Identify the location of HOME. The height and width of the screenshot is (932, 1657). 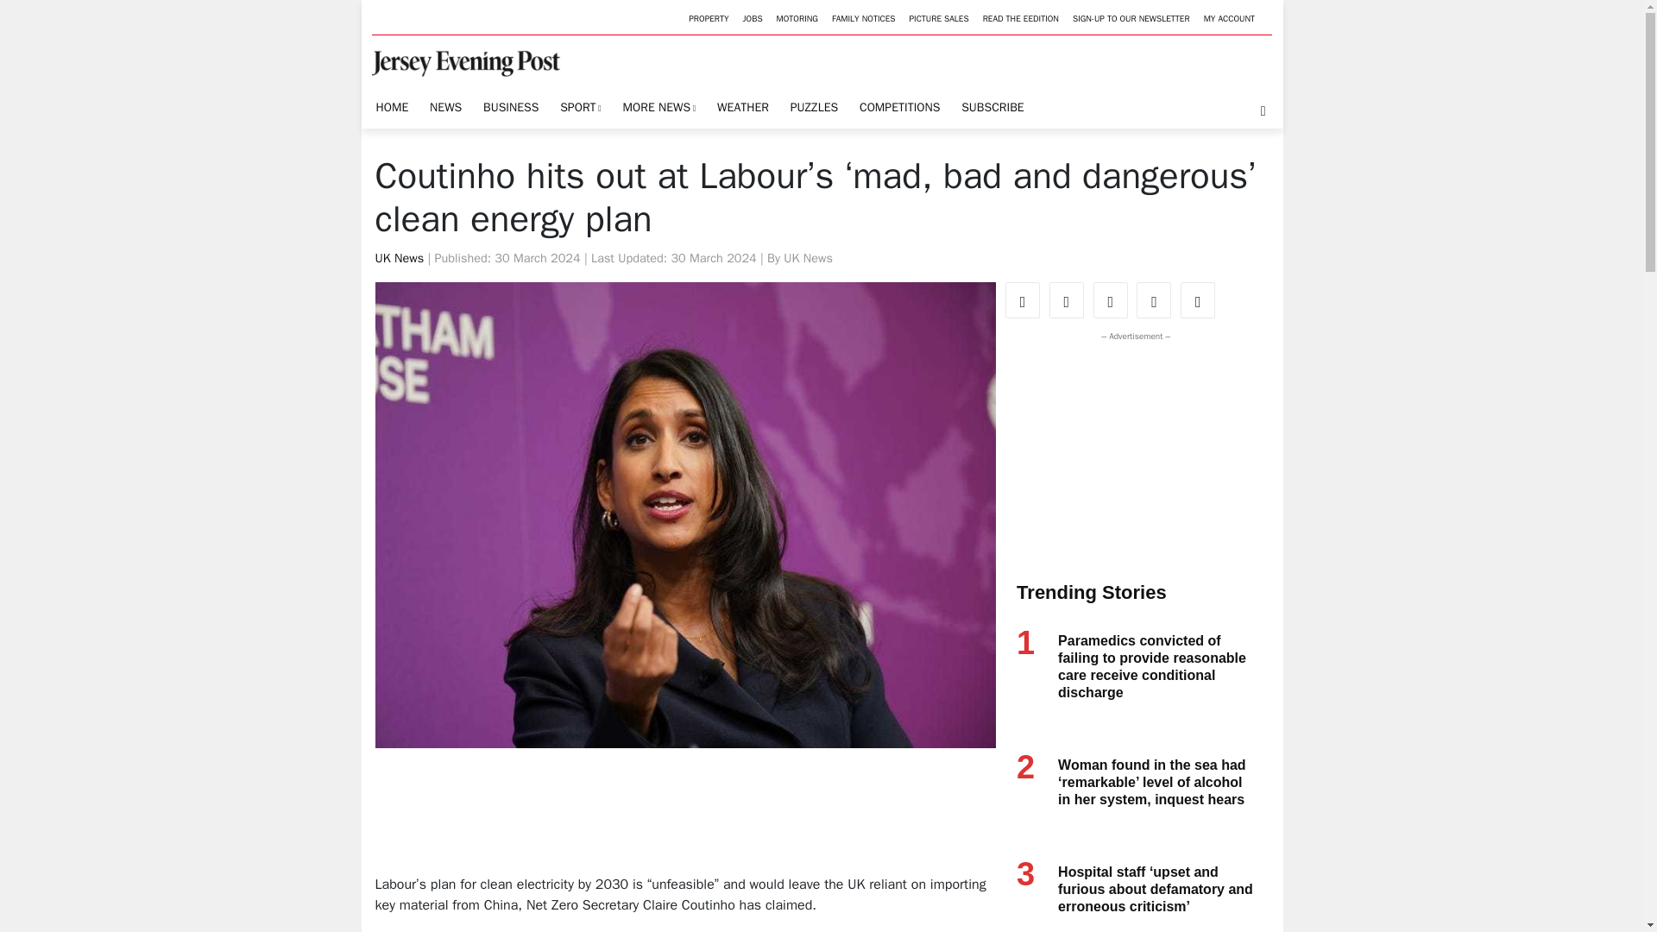
(392, 107).